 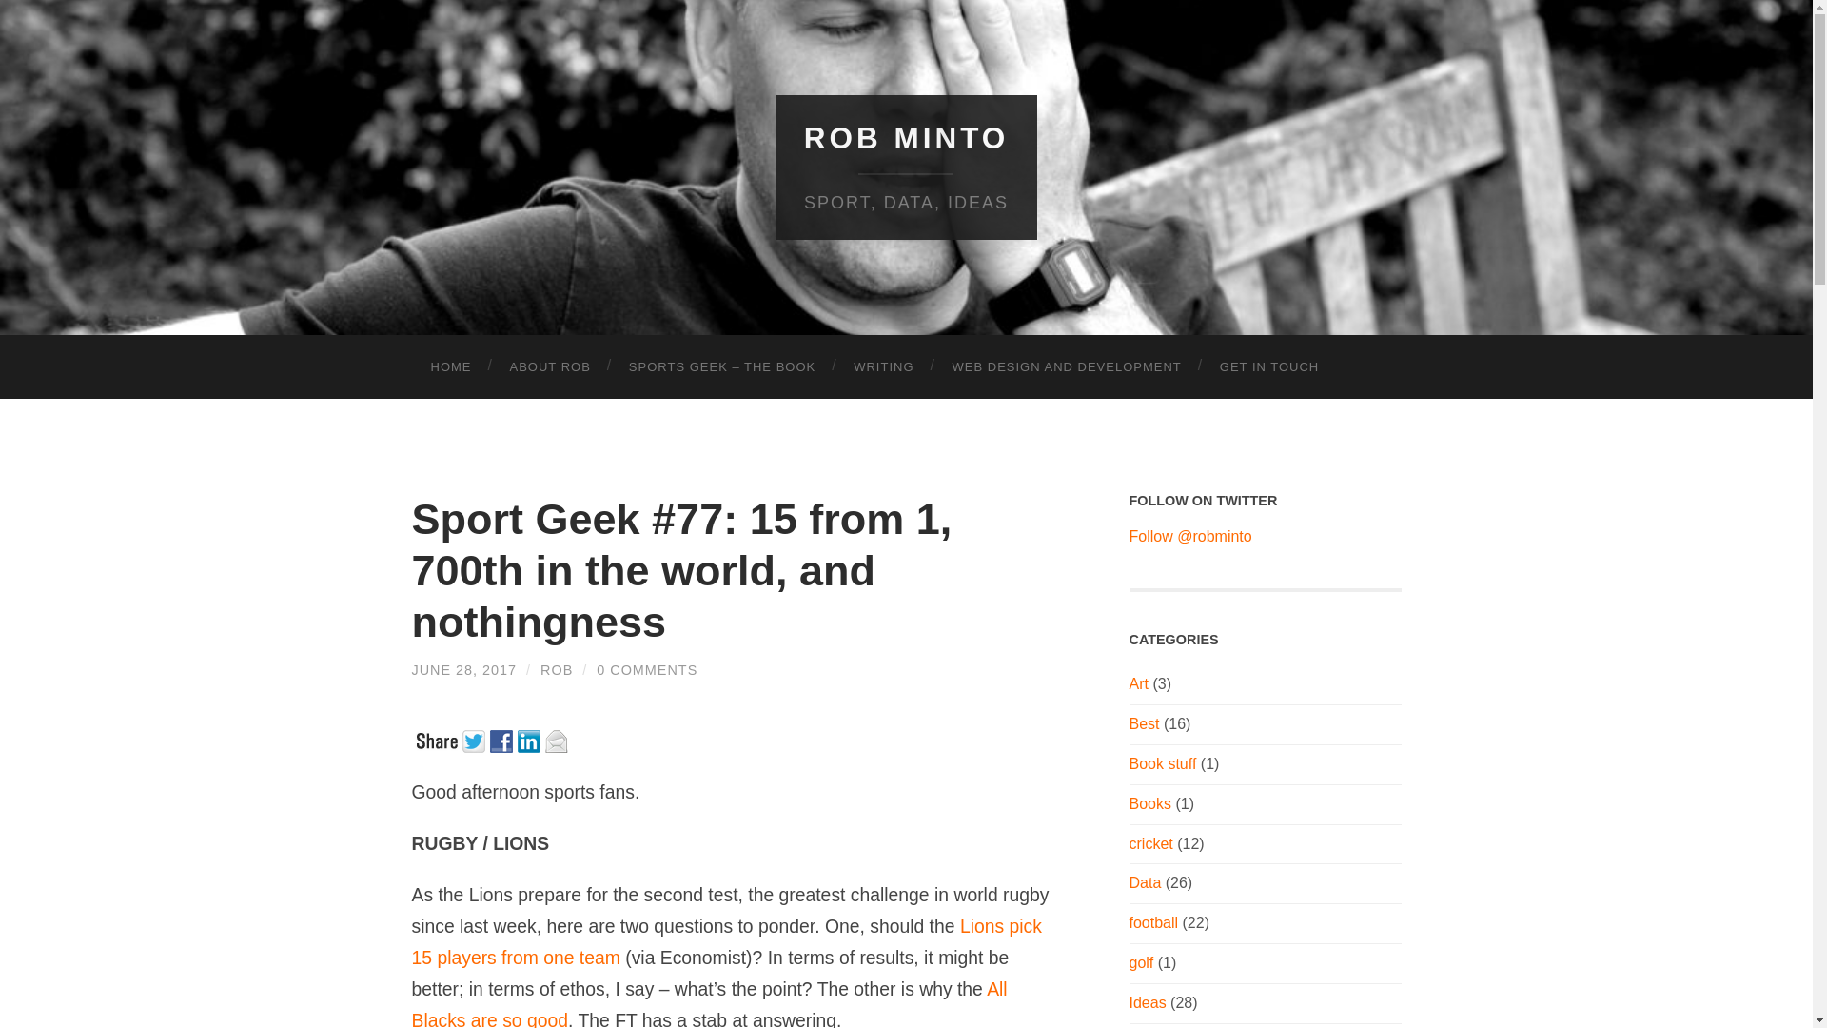 What do you see at coordinates (464, 669) in the screenshot?
I see `JUNE 28, 2017` at bounding box center [464, 669].